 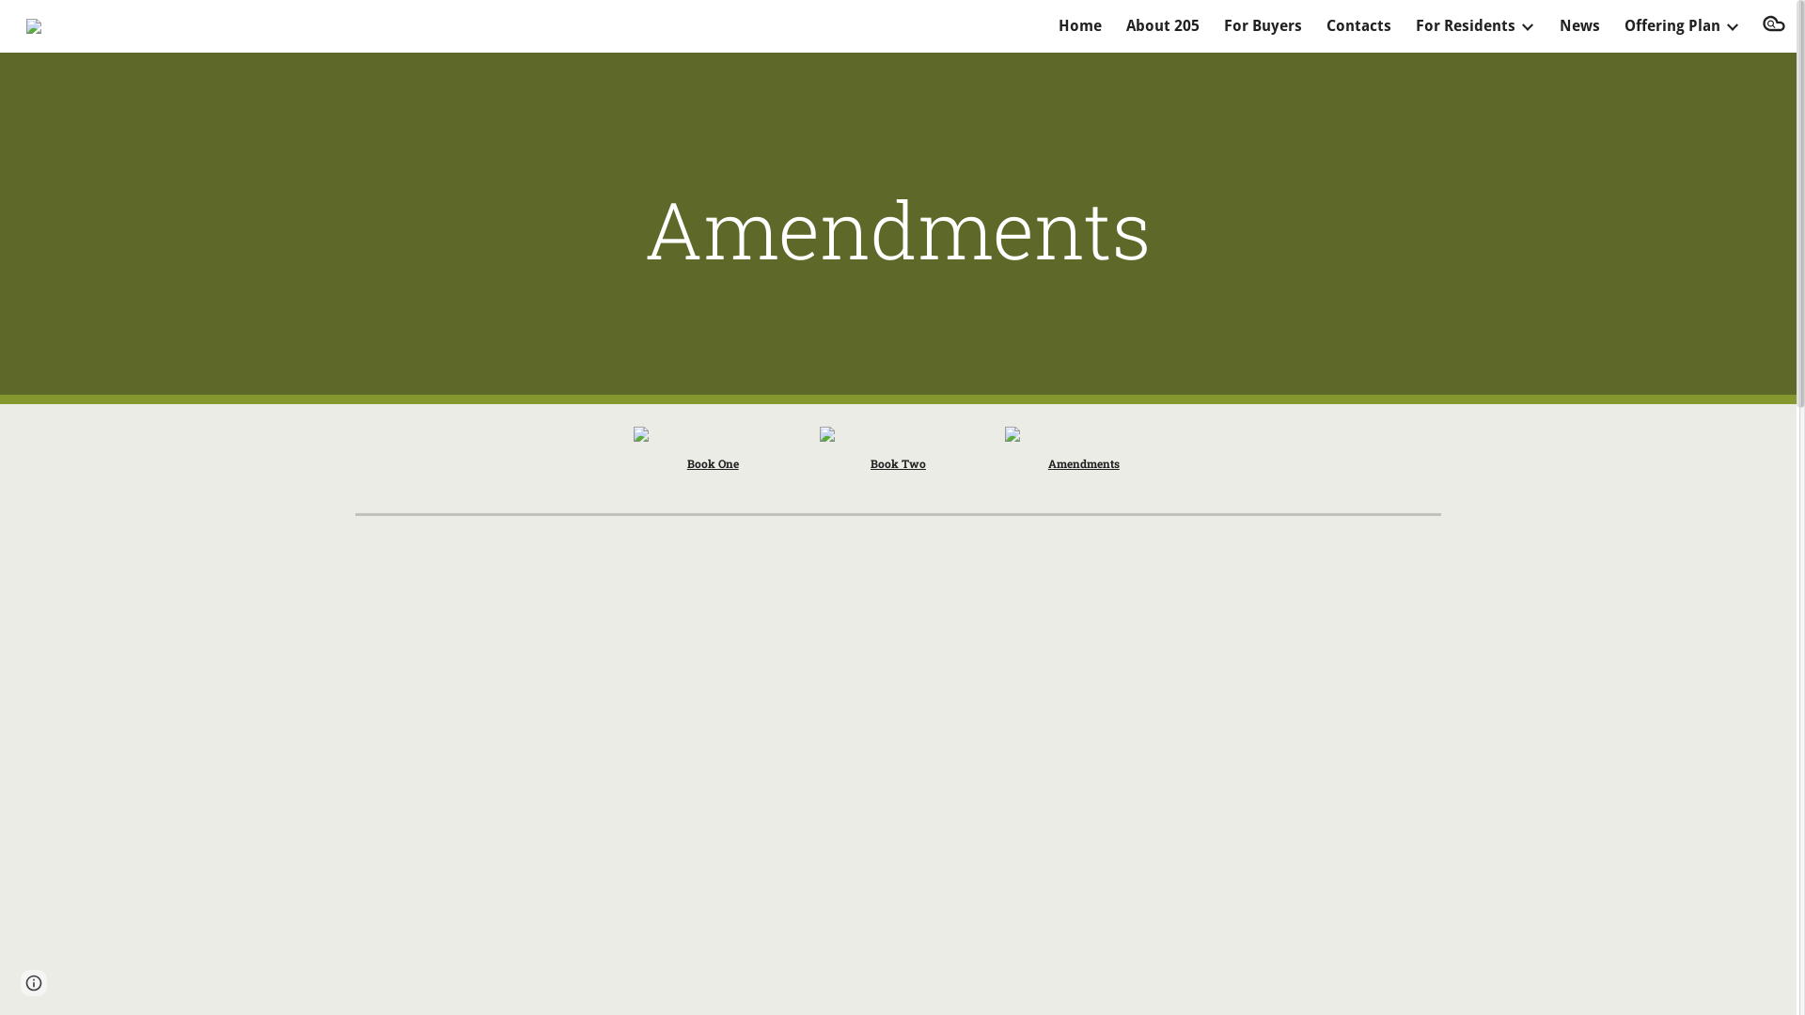 What do you see at coordinates (899, 463) in the screenshot?
I see `Book Two` at bounding box center [899, 463].